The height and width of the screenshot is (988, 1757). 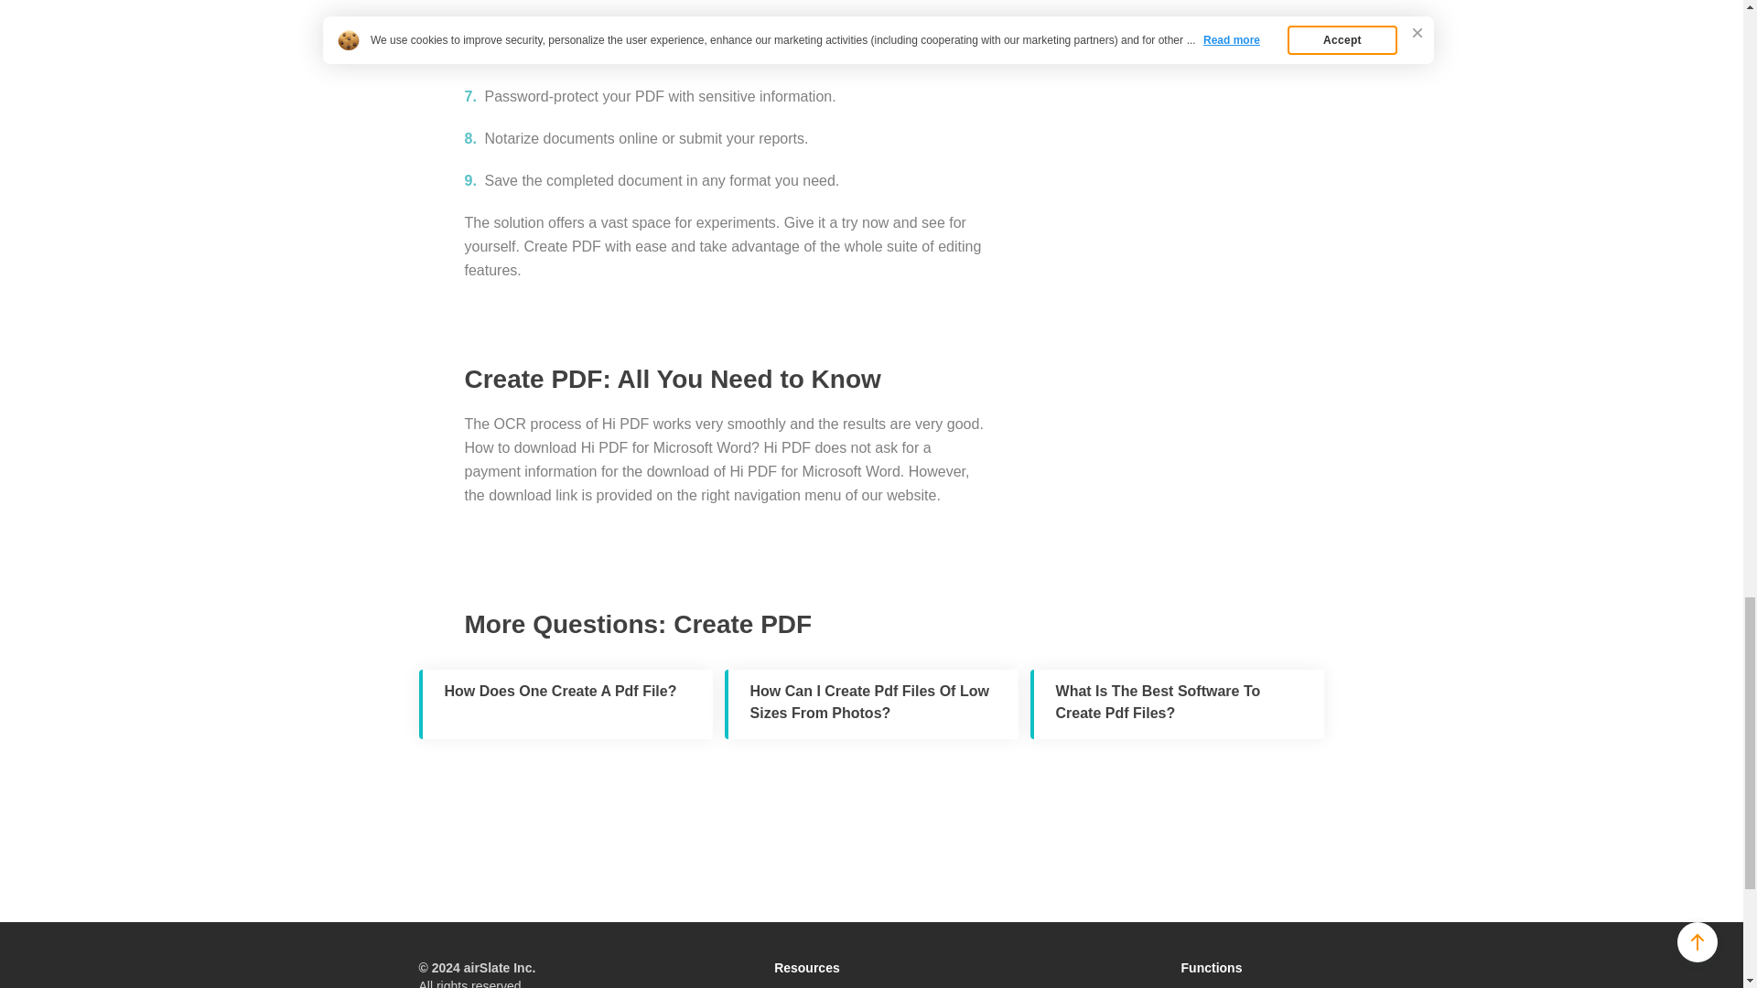 What do you see at coordinates (566, 704) in the screenshot?
I see `How Does One Create A Pdf File?` at bounding box center [566, 704].